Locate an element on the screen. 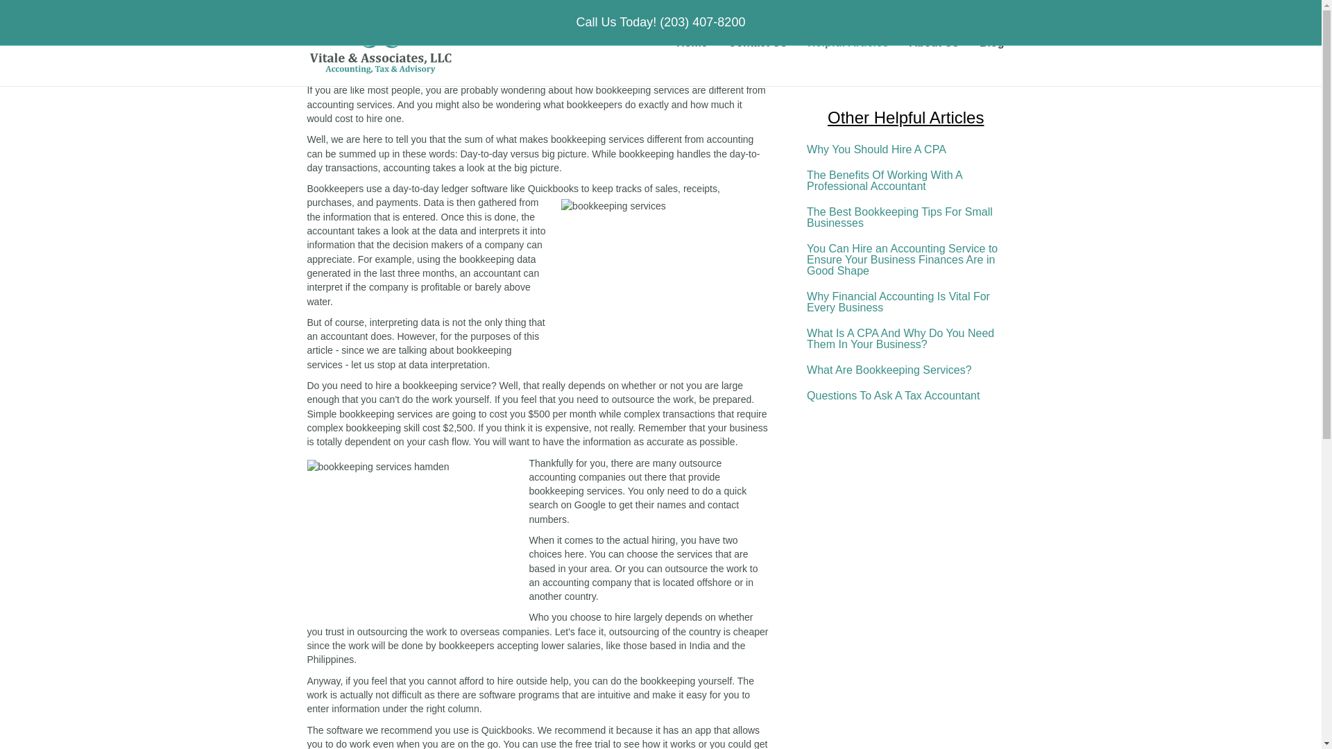 The height and width of the screenshot is (749, 1332). The Benefits Of Working With A Professional Accountant is located at coordinates (905, 181).